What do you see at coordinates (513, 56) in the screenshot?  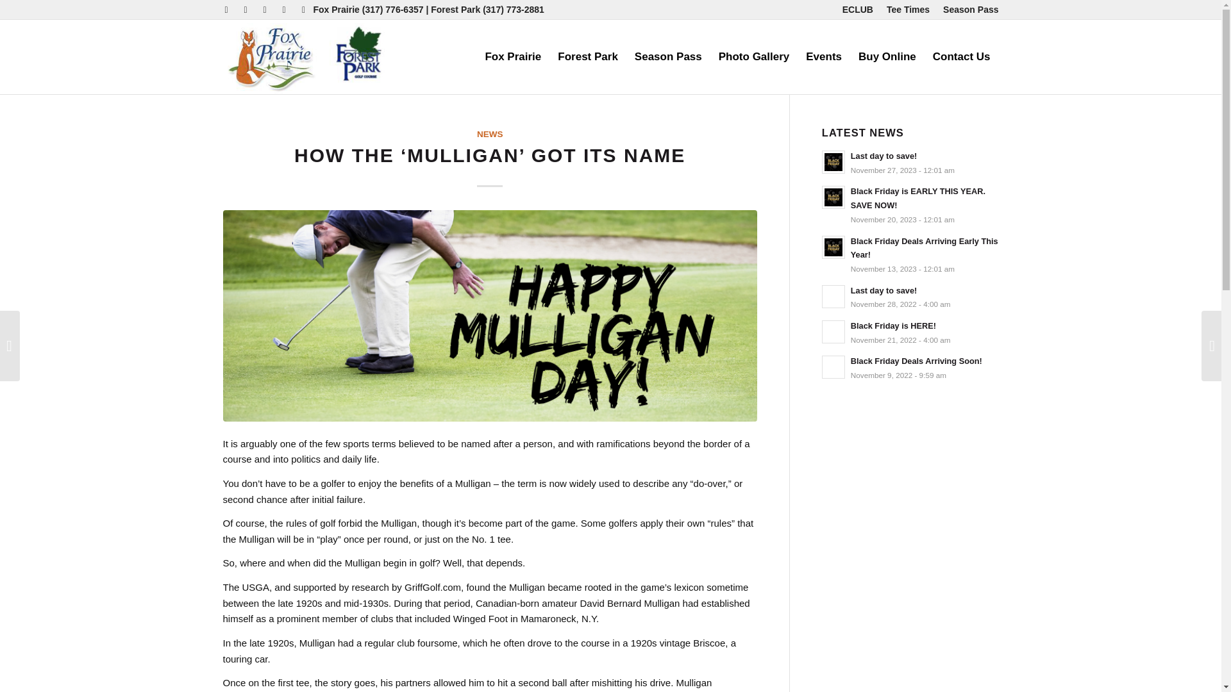 I see `Fox Prairie` at bounding box center [513, 56].